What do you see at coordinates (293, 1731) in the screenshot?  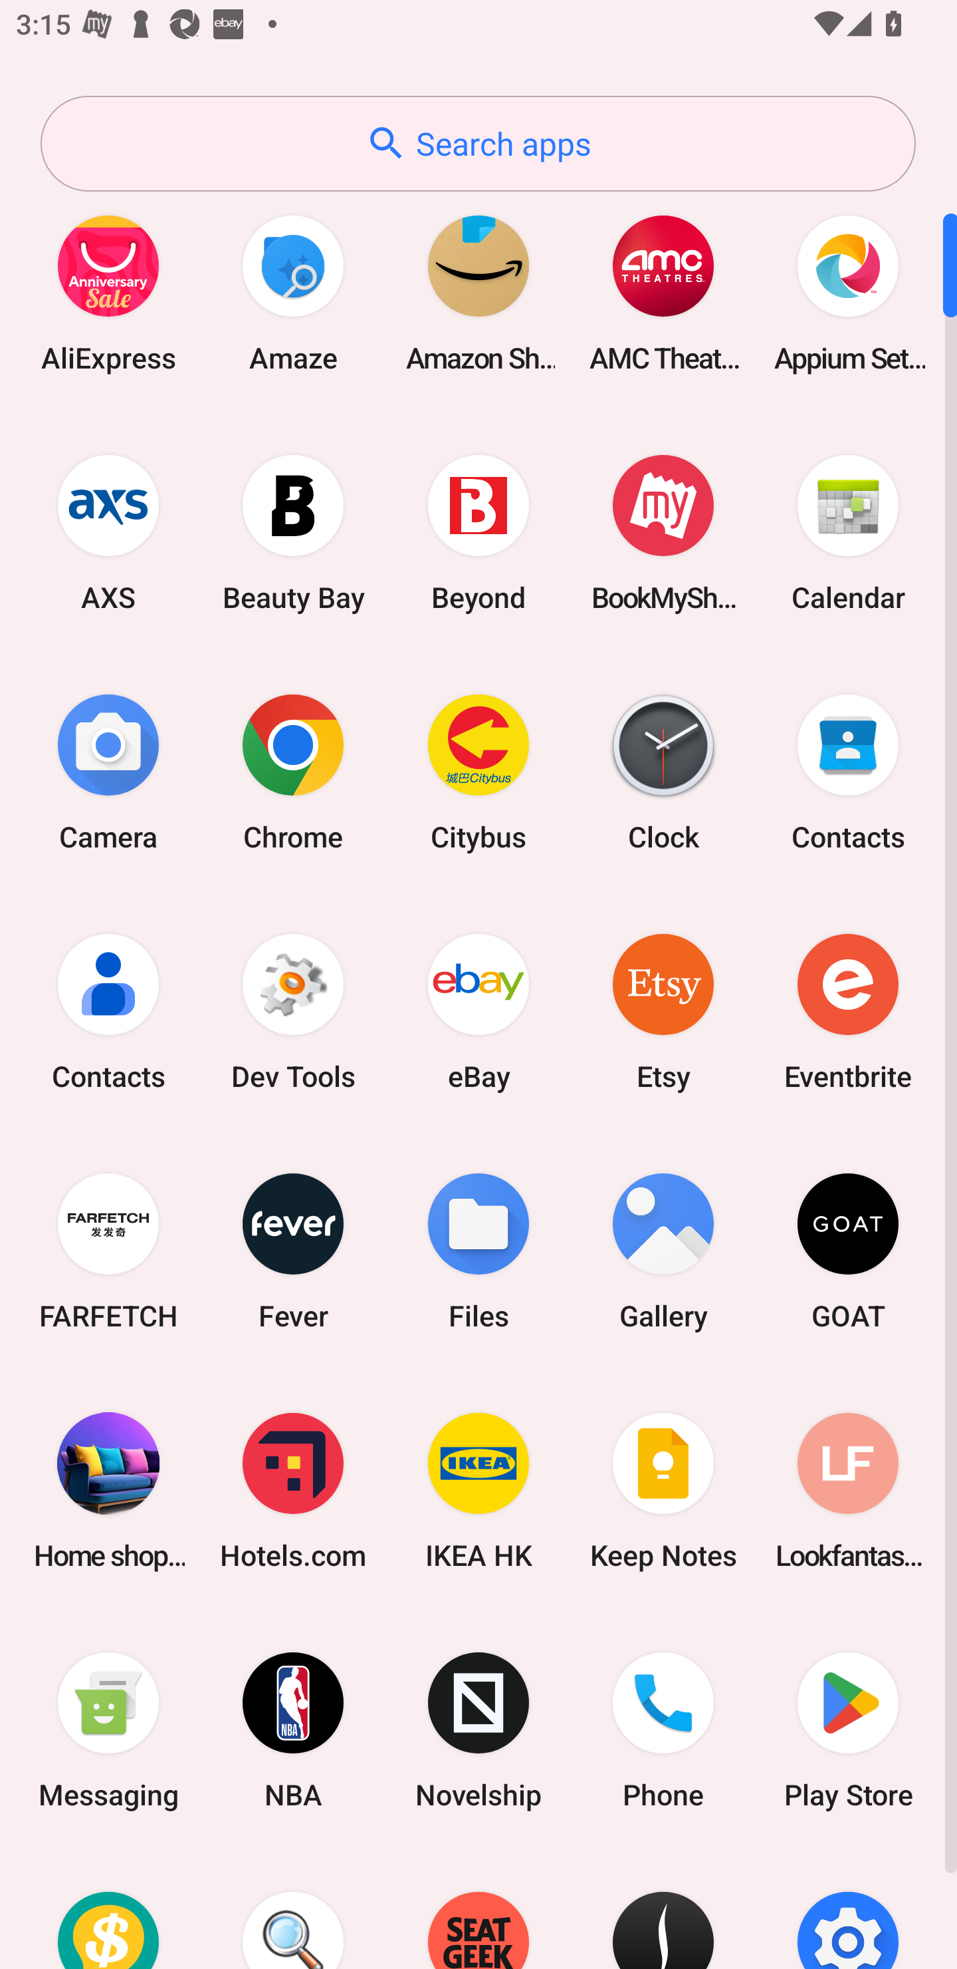 I see `NBA` at bounding box center [293, 1731].